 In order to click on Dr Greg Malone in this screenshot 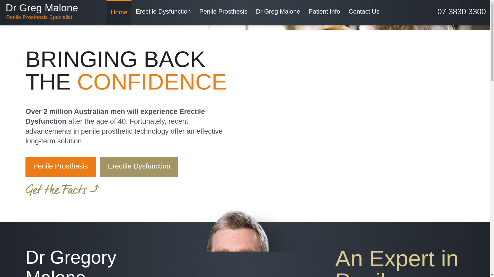, I will do `click(278, 13)`.